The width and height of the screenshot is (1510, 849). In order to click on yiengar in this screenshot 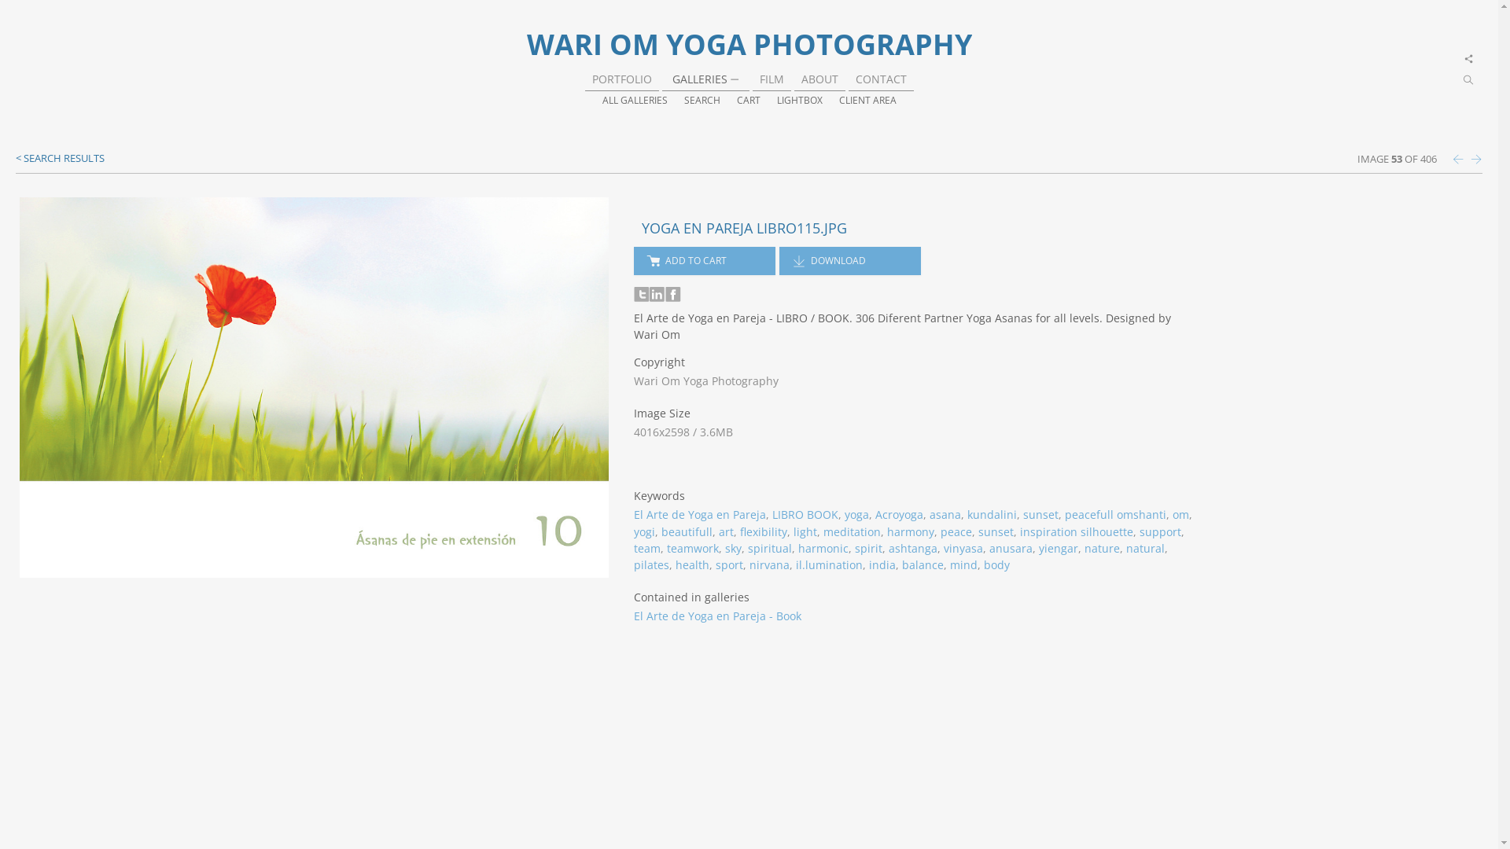, I will do `click(1059, 549)`.